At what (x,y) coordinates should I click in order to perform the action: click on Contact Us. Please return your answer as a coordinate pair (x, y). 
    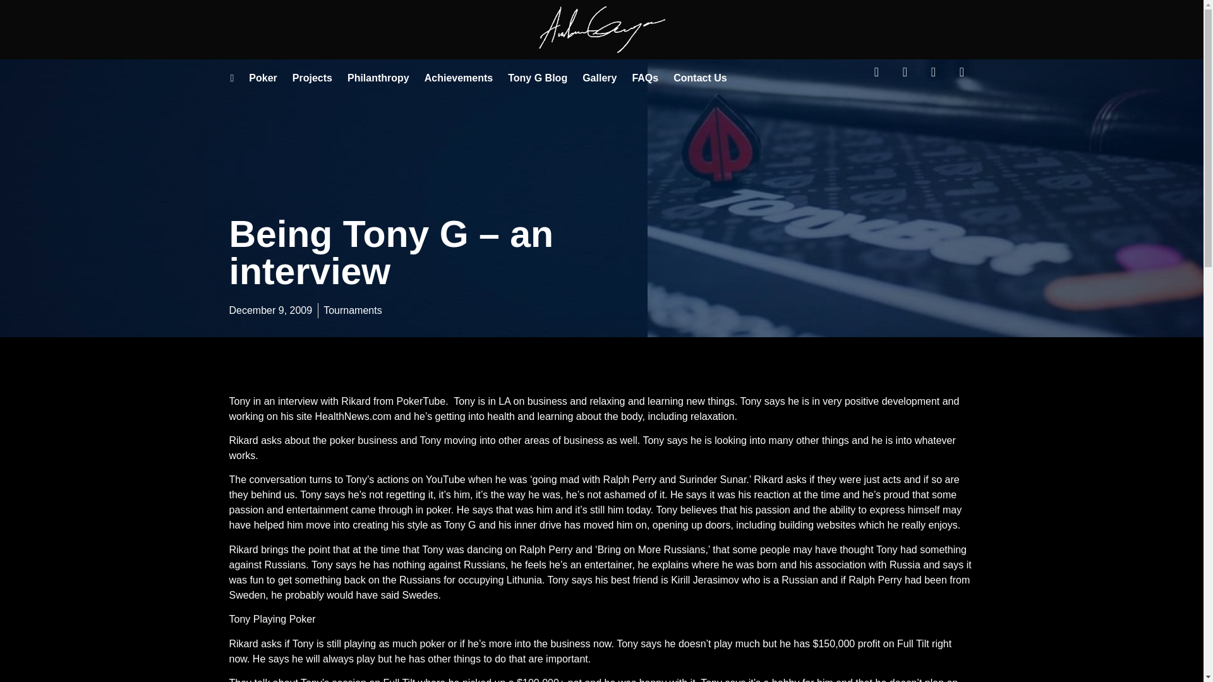
    Looking at the image, I should click on (700, 78).